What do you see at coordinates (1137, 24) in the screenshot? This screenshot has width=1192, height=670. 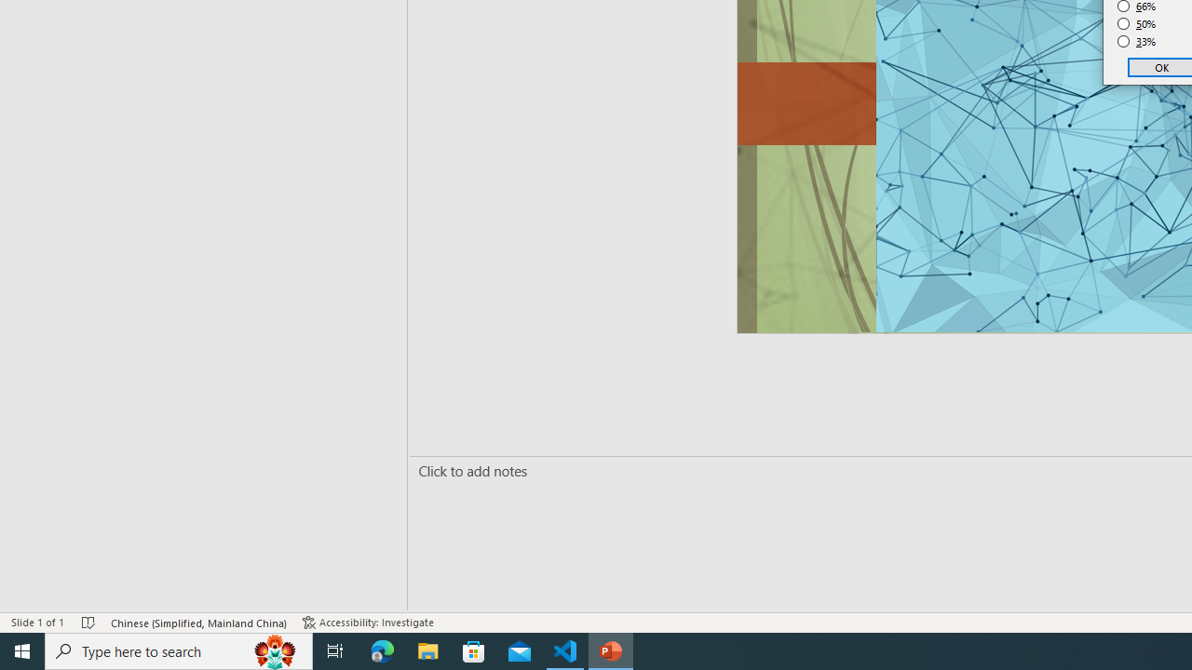 I see `50%` at bounding box center [1137, 24].